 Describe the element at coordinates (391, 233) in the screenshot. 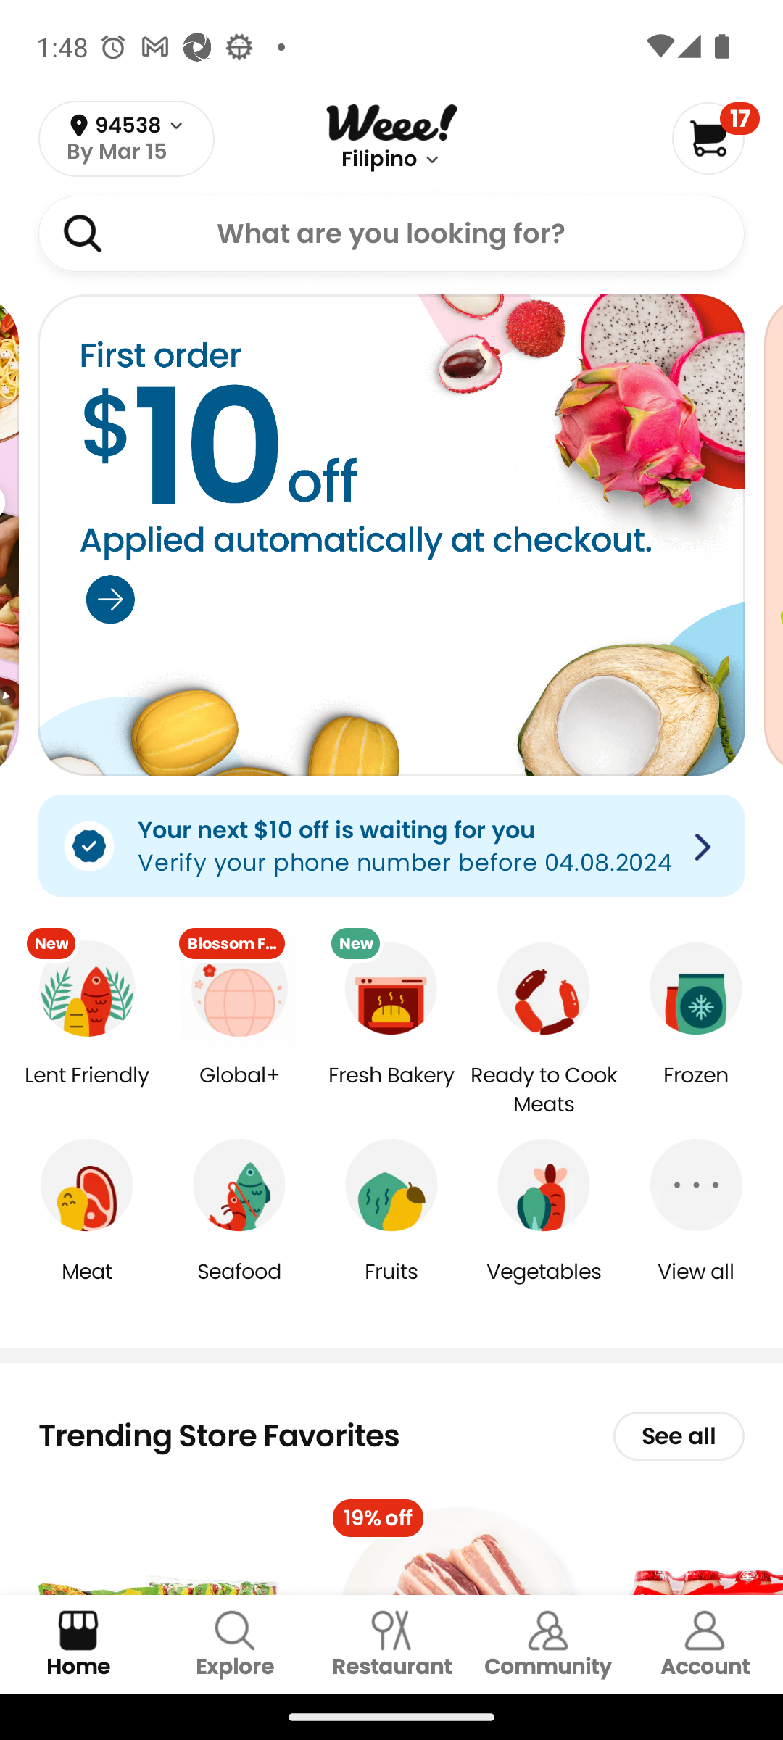

I see `What are you looking for?` at that location.